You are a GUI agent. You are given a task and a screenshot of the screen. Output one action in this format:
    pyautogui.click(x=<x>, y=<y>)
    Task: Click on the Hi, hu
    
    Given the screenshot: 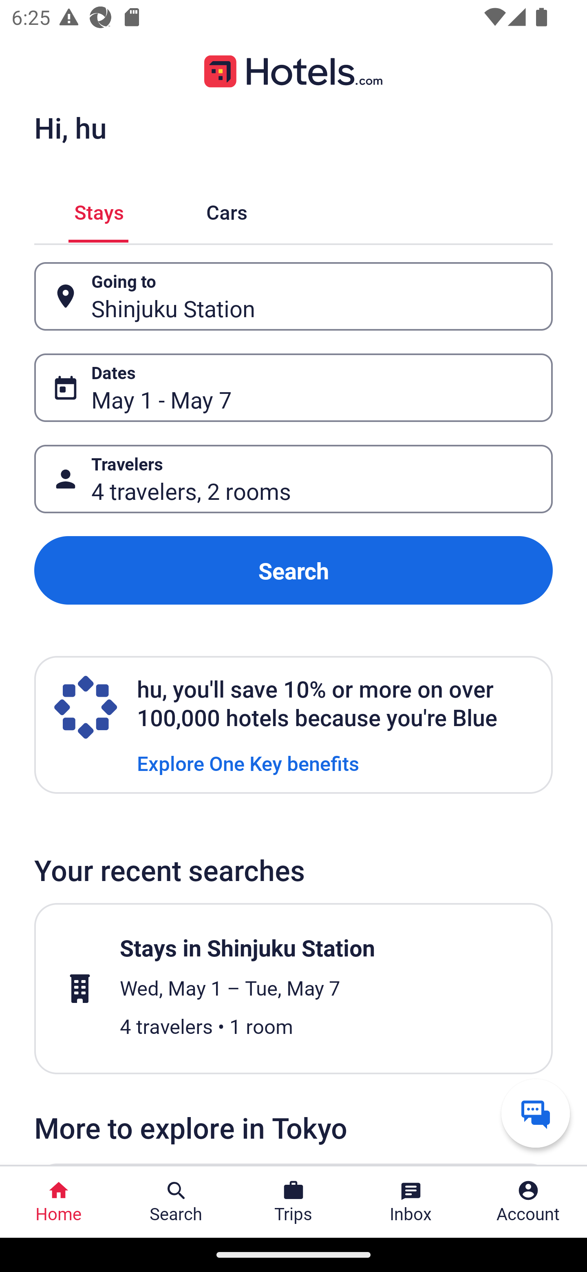 What is the action you would take?
    pyautogui.click(x=70, y=127)
    